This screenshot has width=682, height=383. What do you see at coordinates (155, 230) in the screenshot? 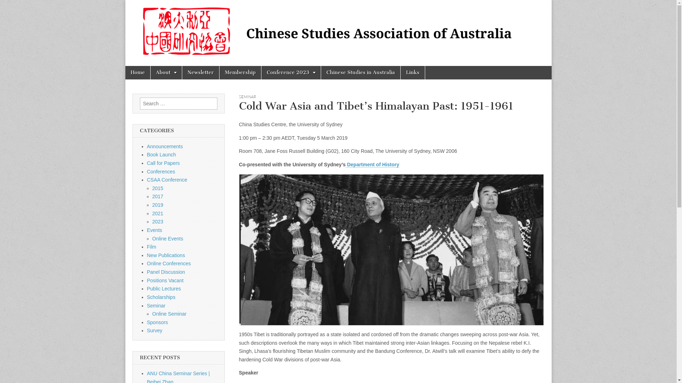
I see `Events` at bounding box center [155, 230].